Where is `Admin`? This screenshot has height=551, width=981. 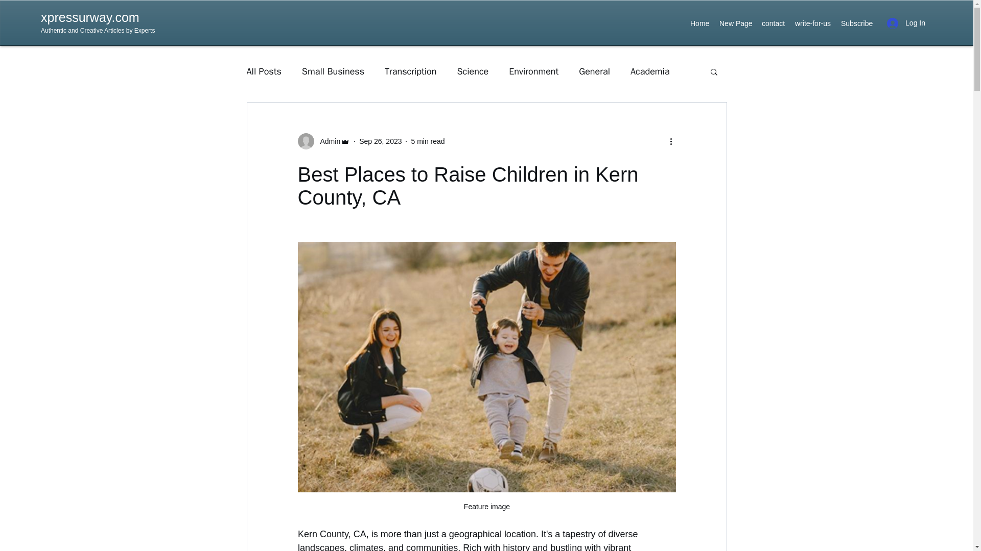
Admin is located at coordinates (323, 141).